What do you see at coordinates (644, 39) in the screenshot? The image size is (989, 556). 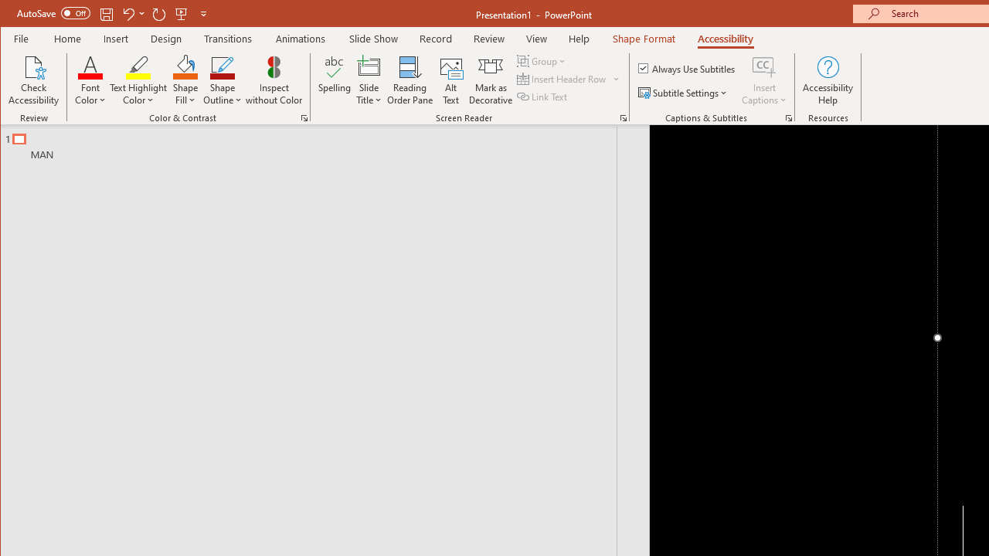 I see `Shape Format` at bounding box center [644, 39].